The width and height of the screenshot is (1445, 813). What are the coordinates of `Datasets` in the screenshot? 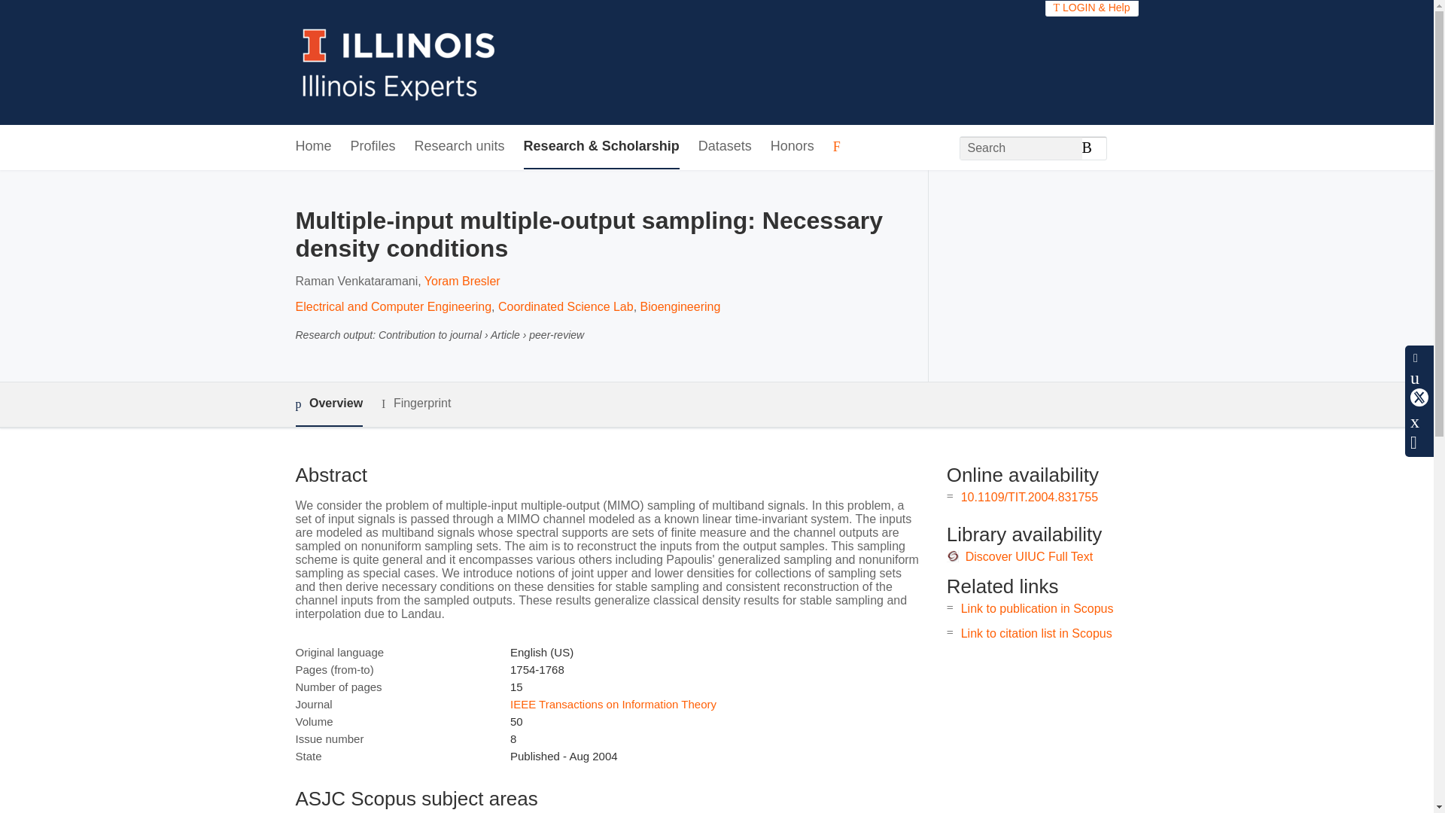 It's located at (724, 147).